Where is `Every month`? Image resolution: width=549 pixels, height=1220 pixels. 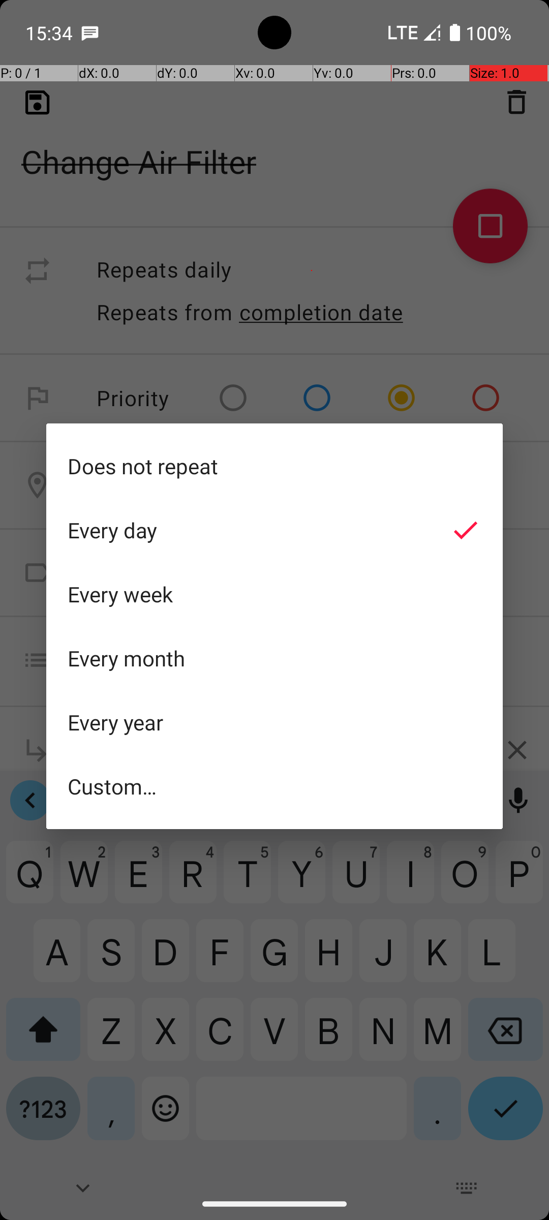
Every month is located at coordinates (274, 658).